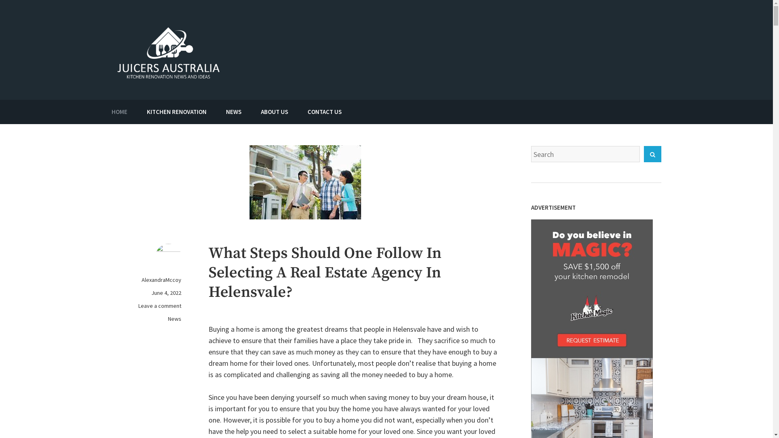 This screenshot has width=779, height=438. What do you see at coordinates (325, 112) in the screenshot?
I see `CONTACT US` at bounding box center [325, 112].